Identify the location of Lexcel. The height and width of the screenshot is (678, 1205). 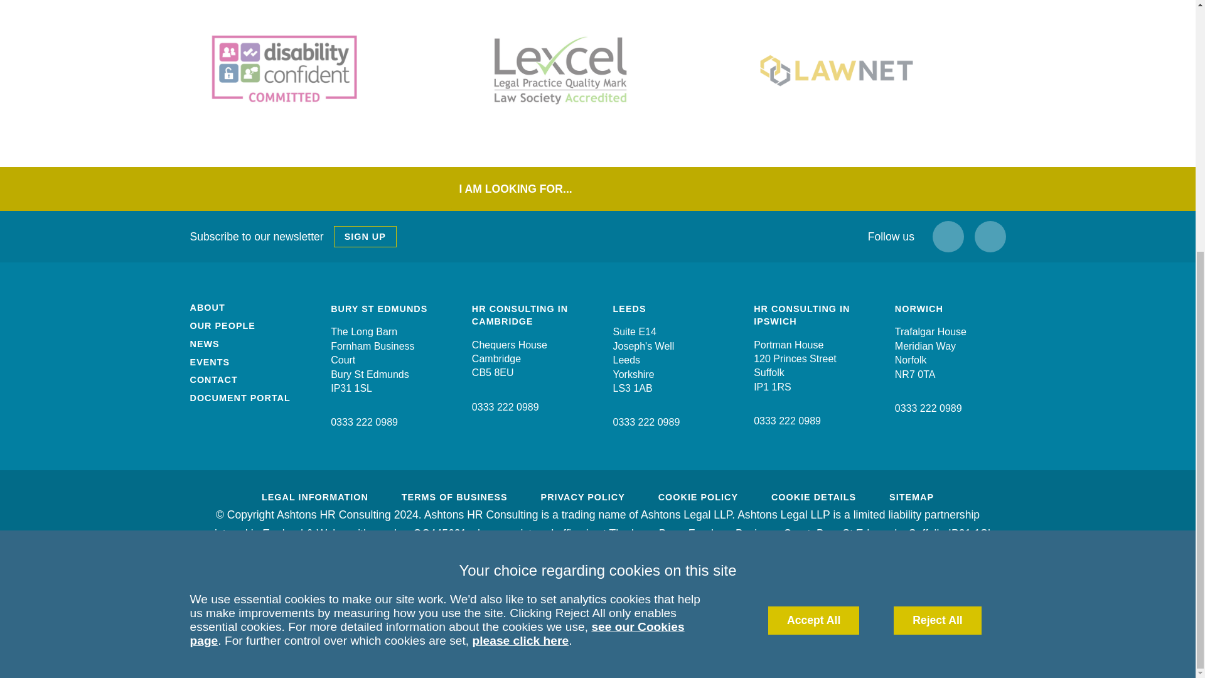
(597, 70).